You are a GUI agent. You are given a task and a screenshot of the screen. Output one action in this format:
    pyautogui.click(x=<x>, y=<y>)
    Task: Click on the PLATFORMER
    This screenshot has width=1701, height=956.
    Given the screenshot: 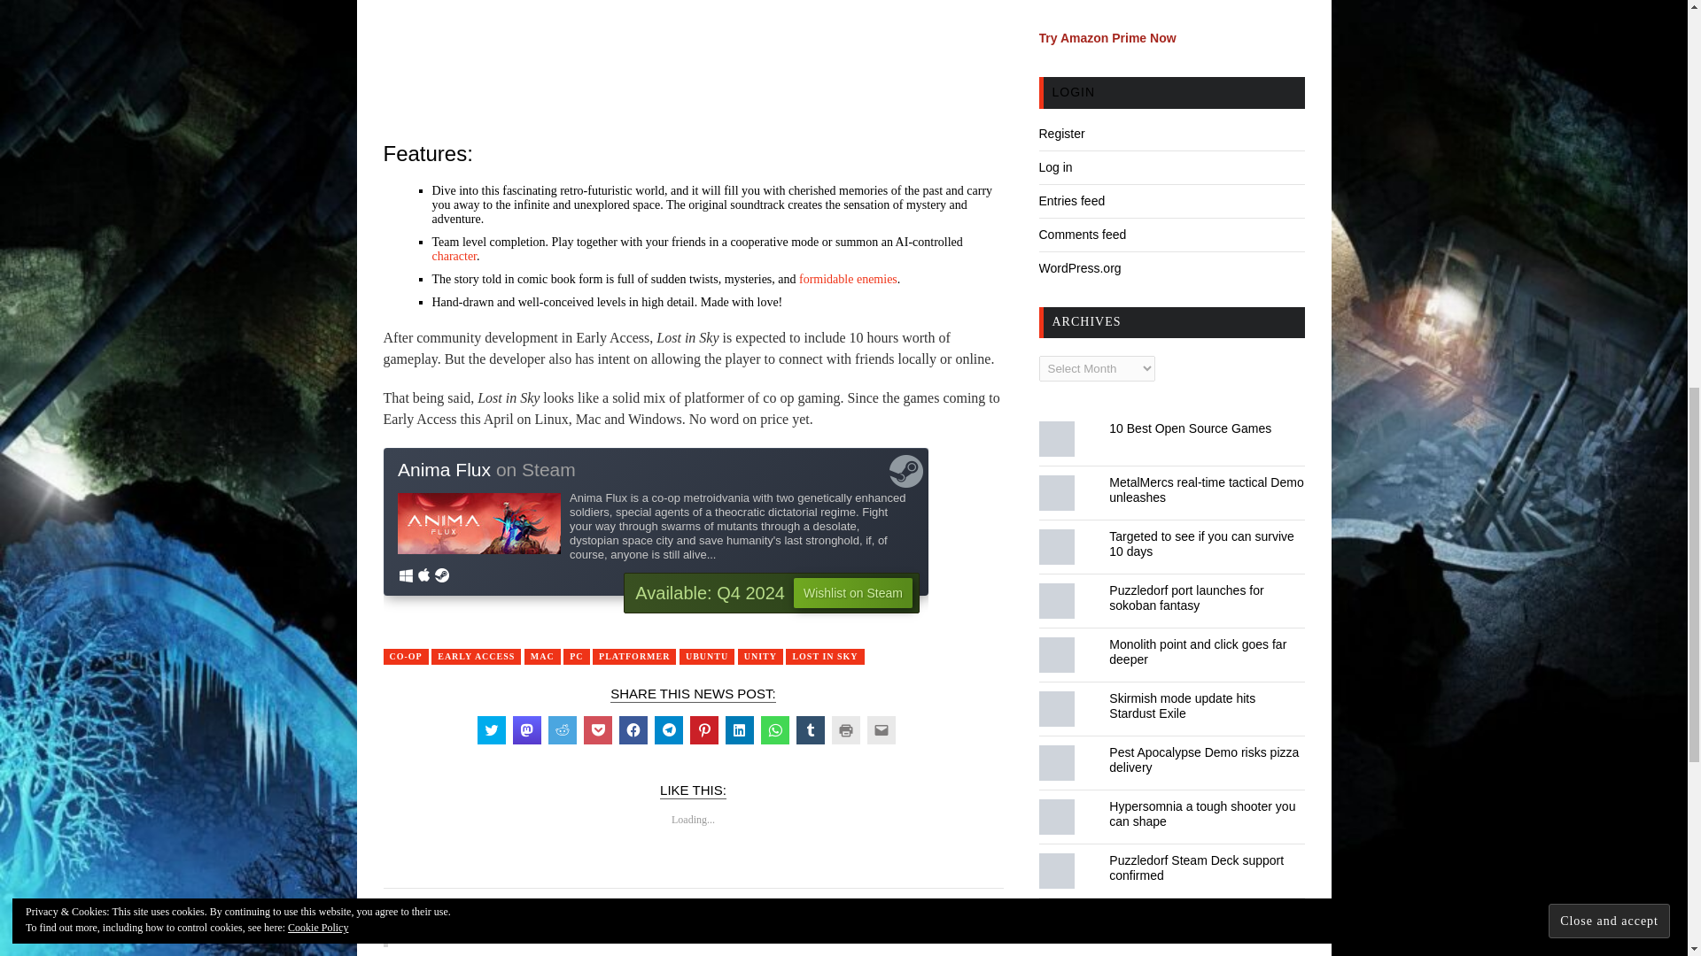 What is the action you would take?
    pyautogui.click(x=633, y=657)
    